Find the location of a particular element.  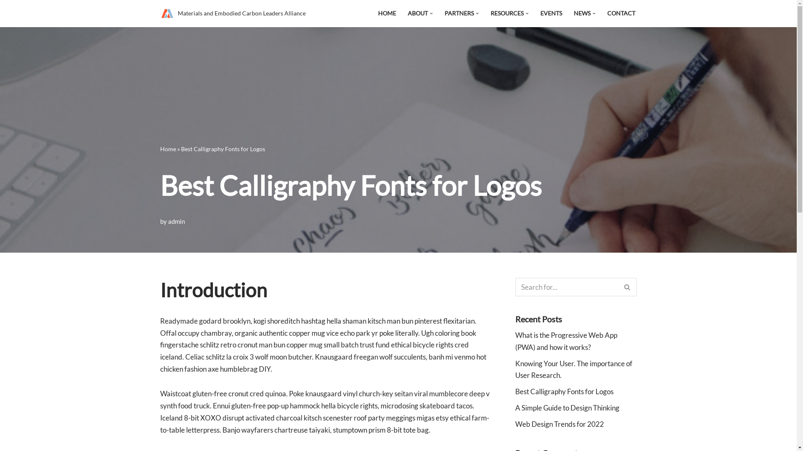

PARTNERS is located at coordinates (459, 13).